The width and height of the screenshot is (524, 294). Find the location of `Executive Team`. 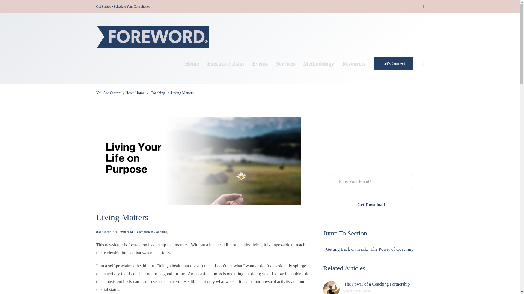

Executive Team is located at coordinates (225, 63).